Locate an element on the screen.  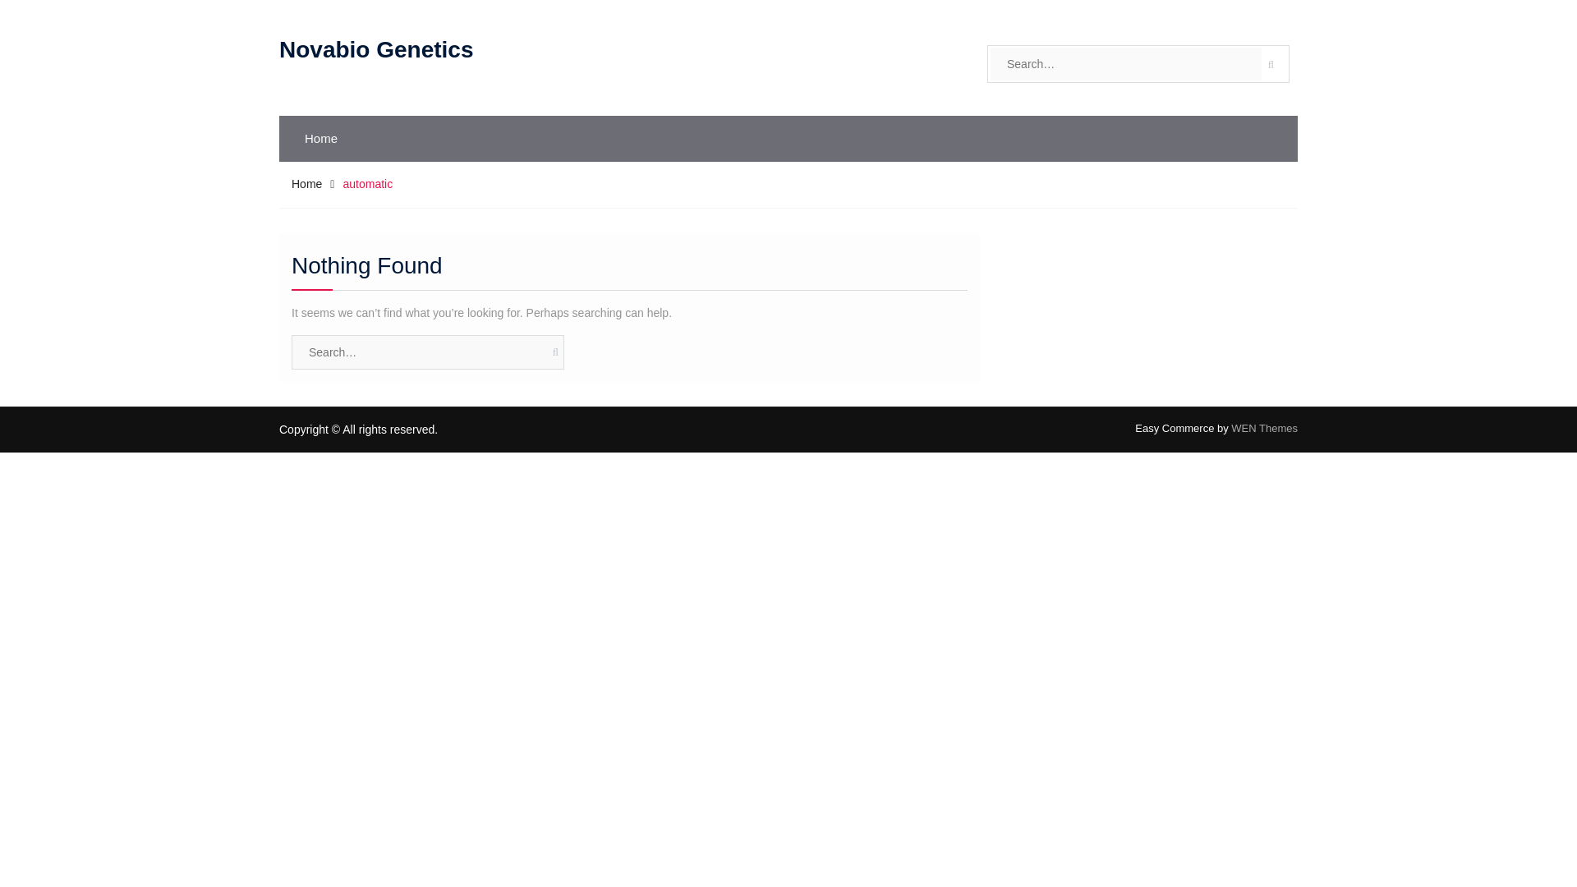
Search for: is located at coordinates (428, 352).